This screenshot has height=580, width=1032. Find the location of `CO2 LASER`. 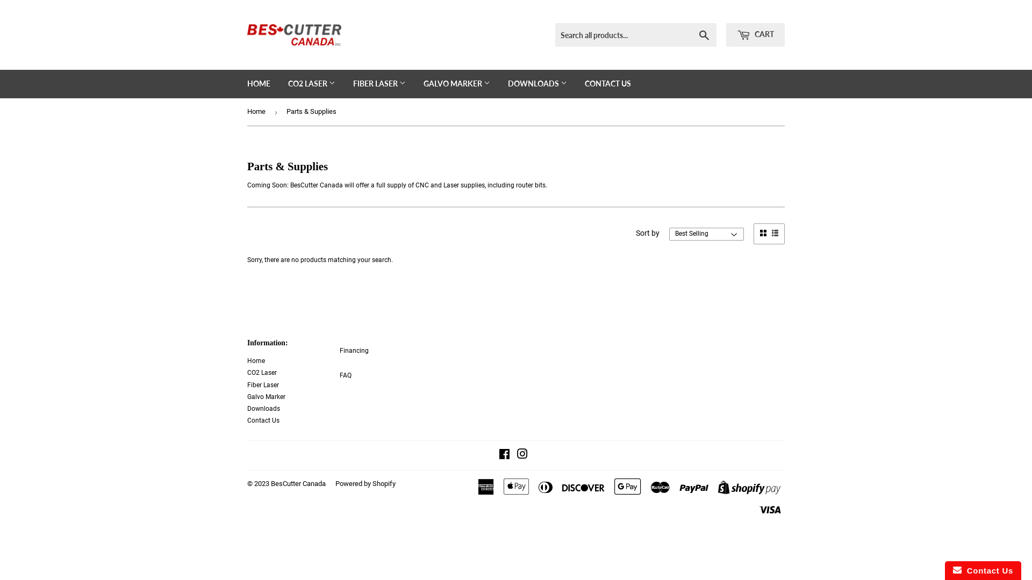

CO2 LASER is located at coordinates (312, 84).